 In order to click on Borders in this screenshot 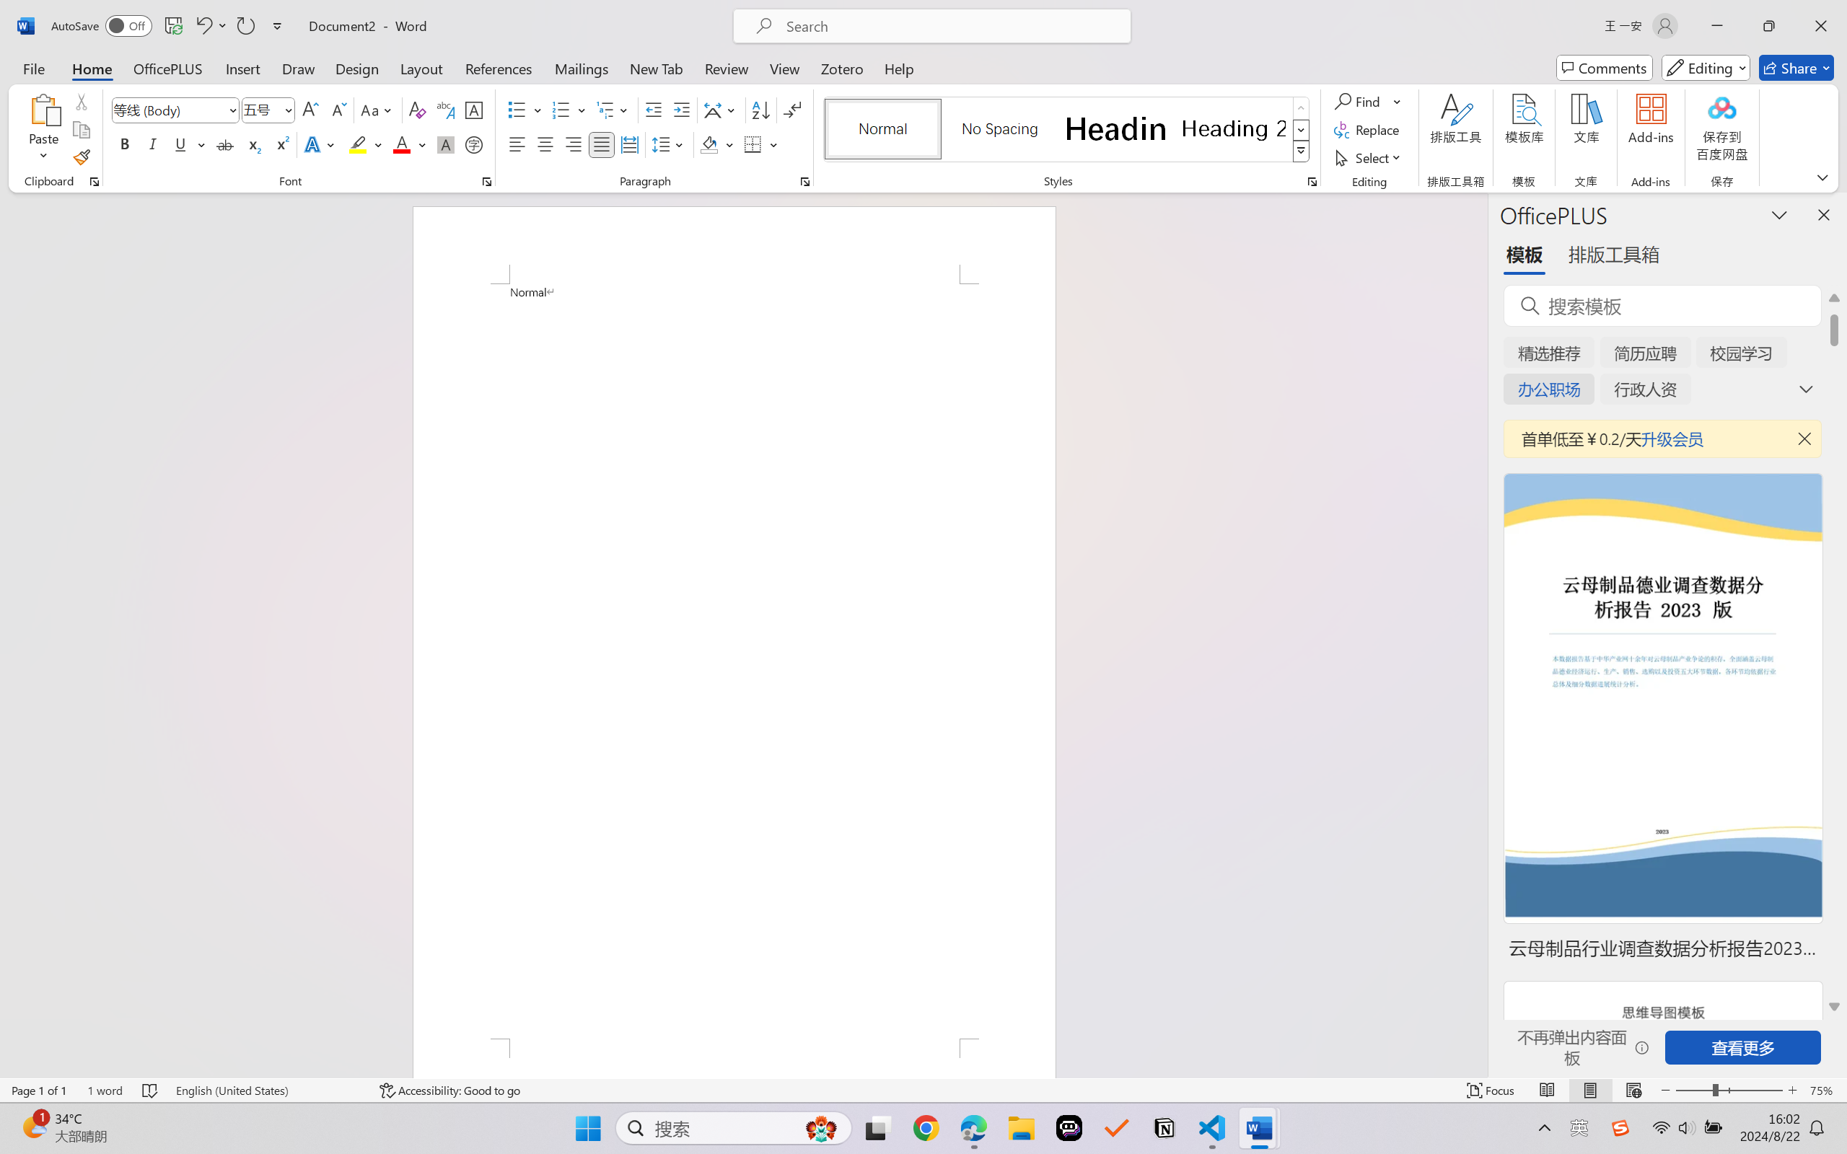, I will do `click(760, 144)`.